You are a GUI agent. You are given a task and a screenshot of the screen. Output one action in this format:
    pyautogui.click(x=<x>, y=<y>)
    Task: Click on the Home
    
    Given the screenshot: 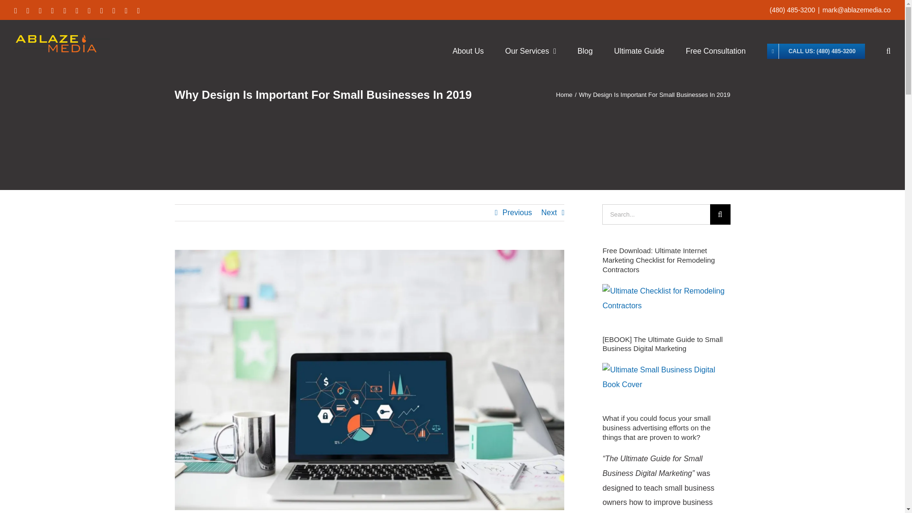 What is the action you would take?
    pyautogui.click(x=564, y=95)
    